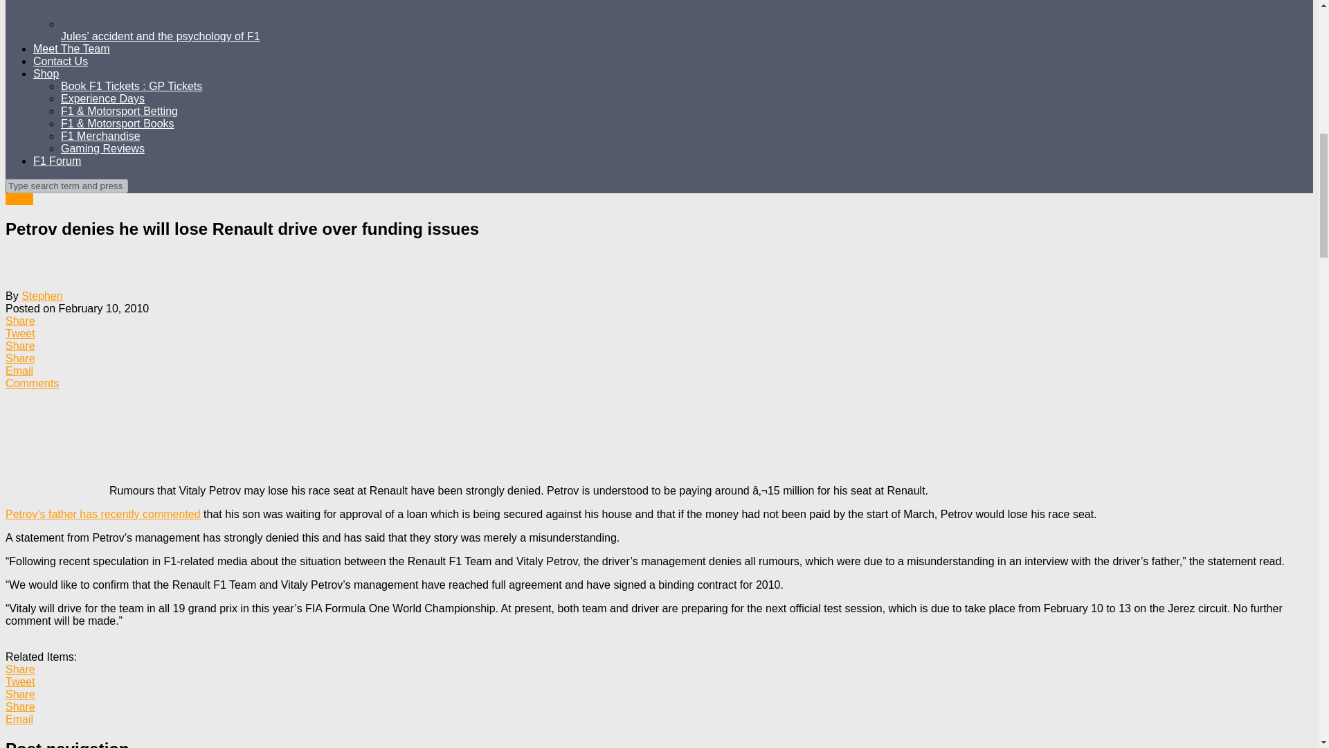  Describe the element at coordinates (102, 148) in the screenshot. I see `Gaming Reviews` at that location.